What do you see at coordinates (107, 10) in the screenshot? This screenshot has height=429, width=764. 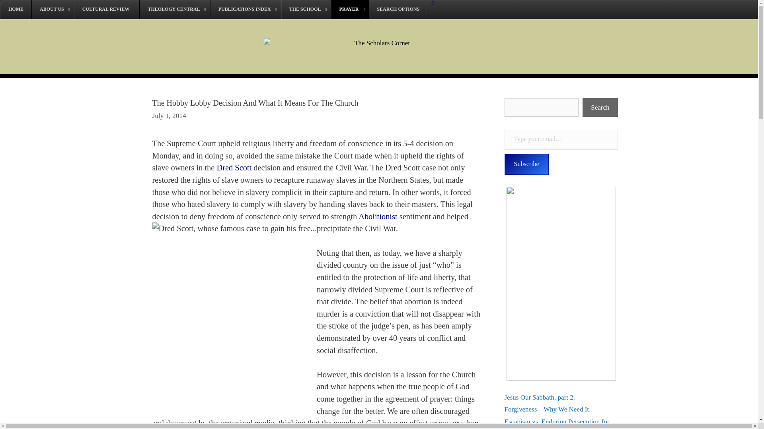 I see `CULTURAL REVIEW` at bounding box center [107, 10].